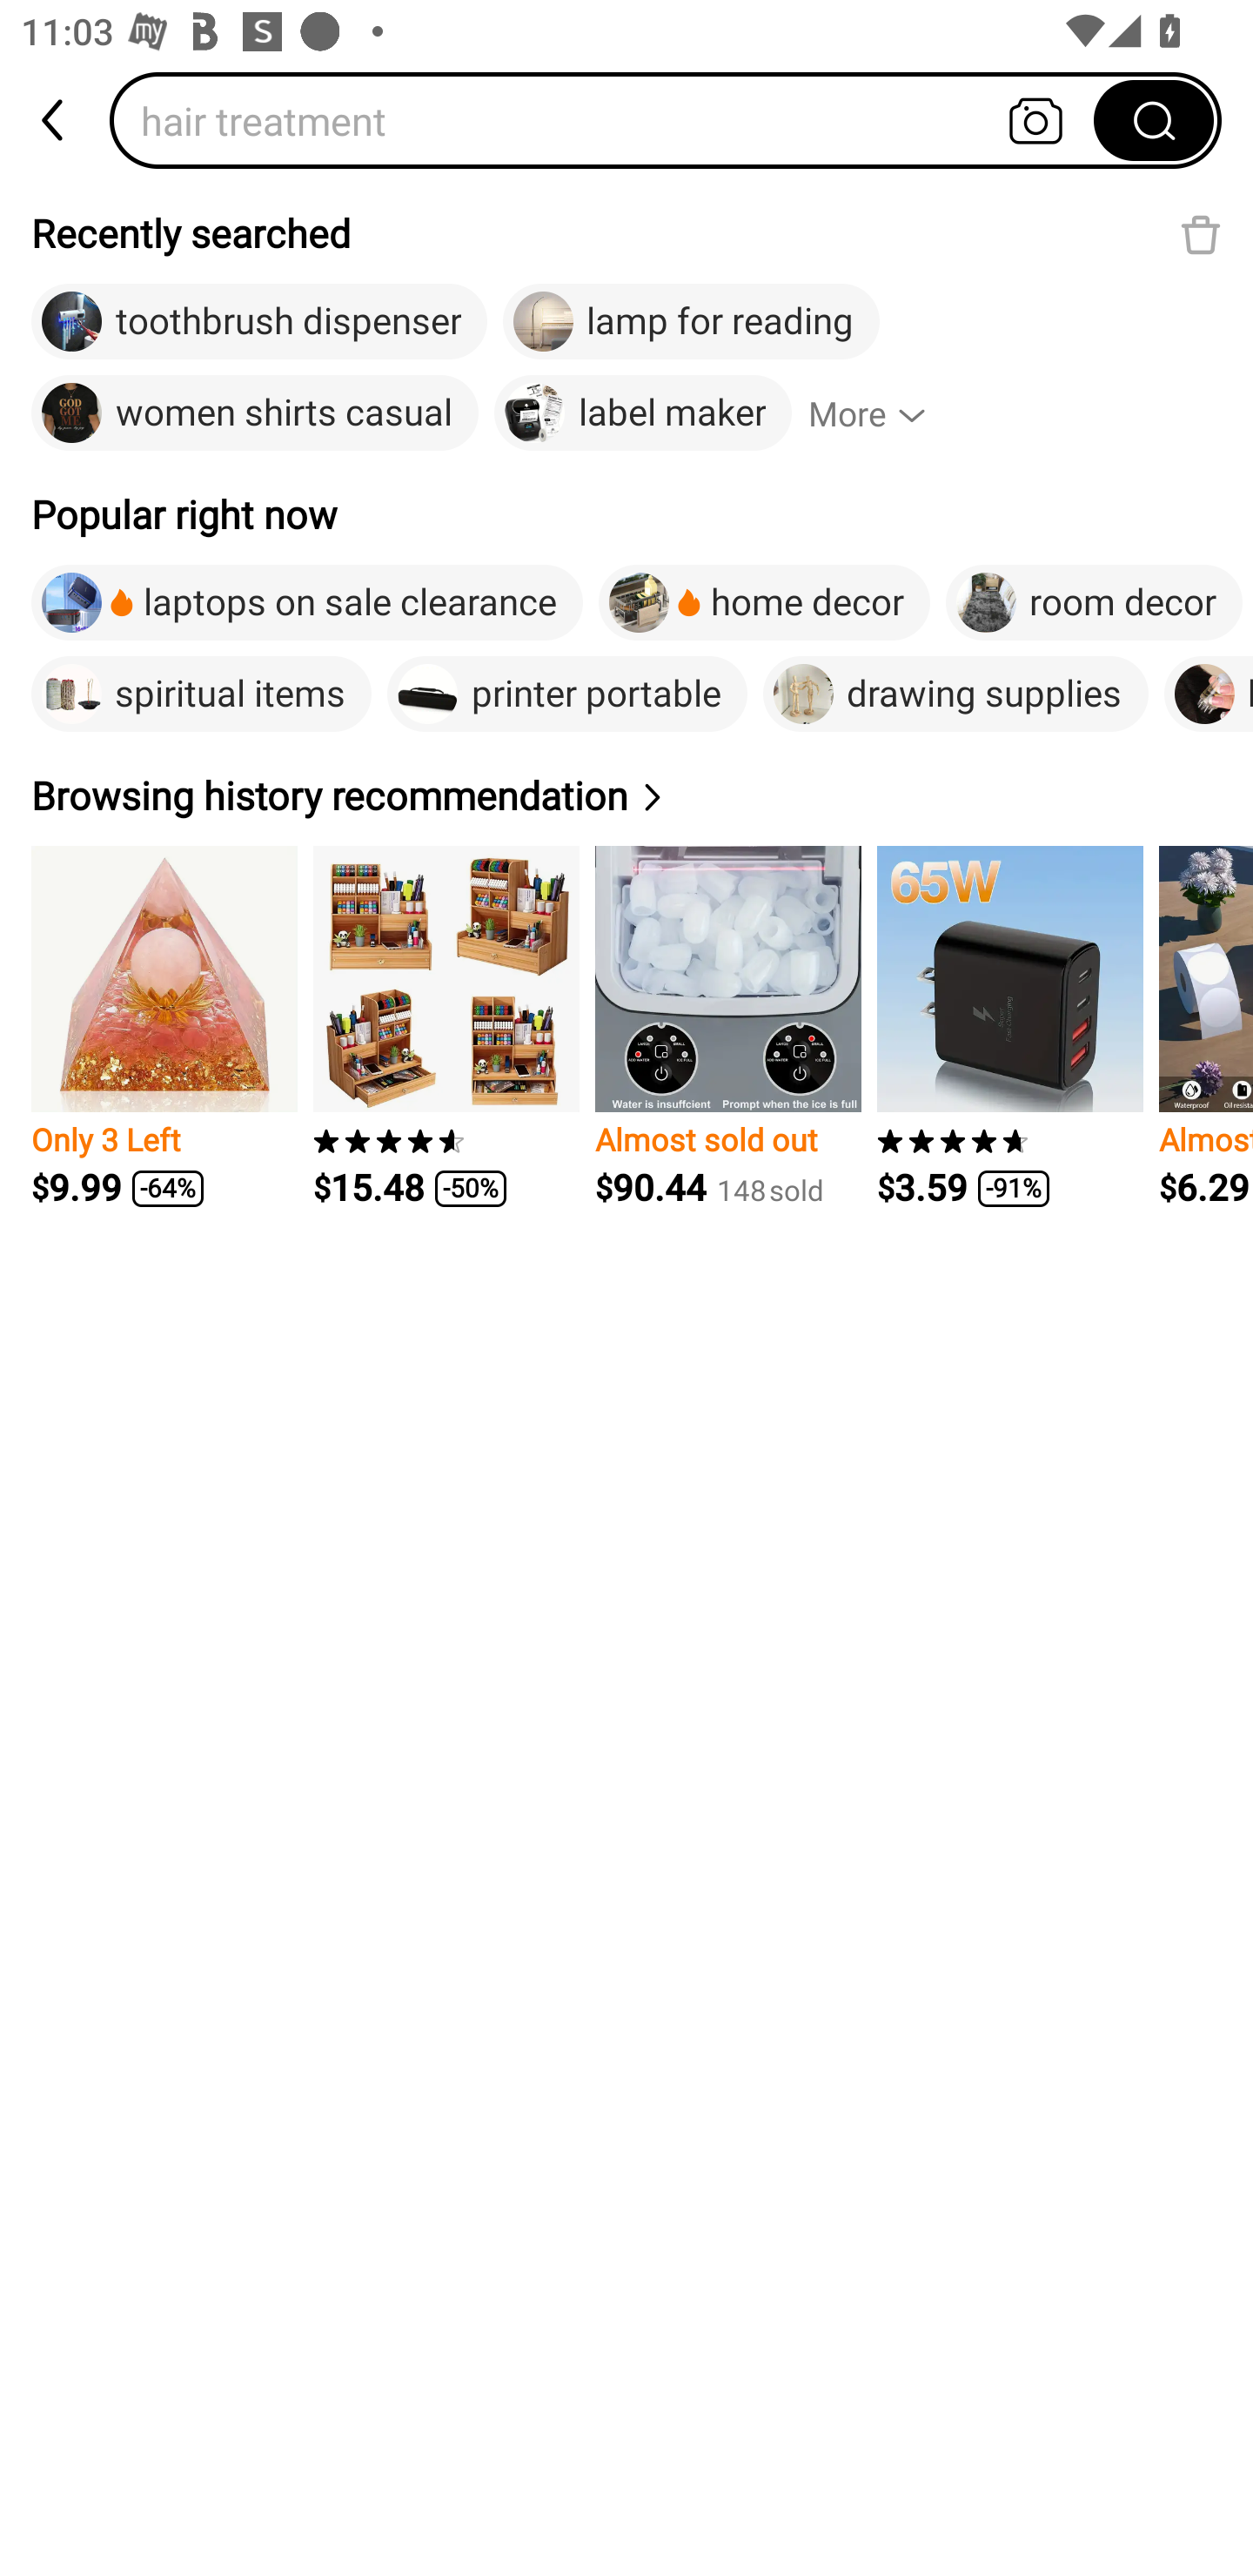  What do you see at coordinates (567, 694) in the screenshot?
I see `printer portable` at bounding box center [567, 694].